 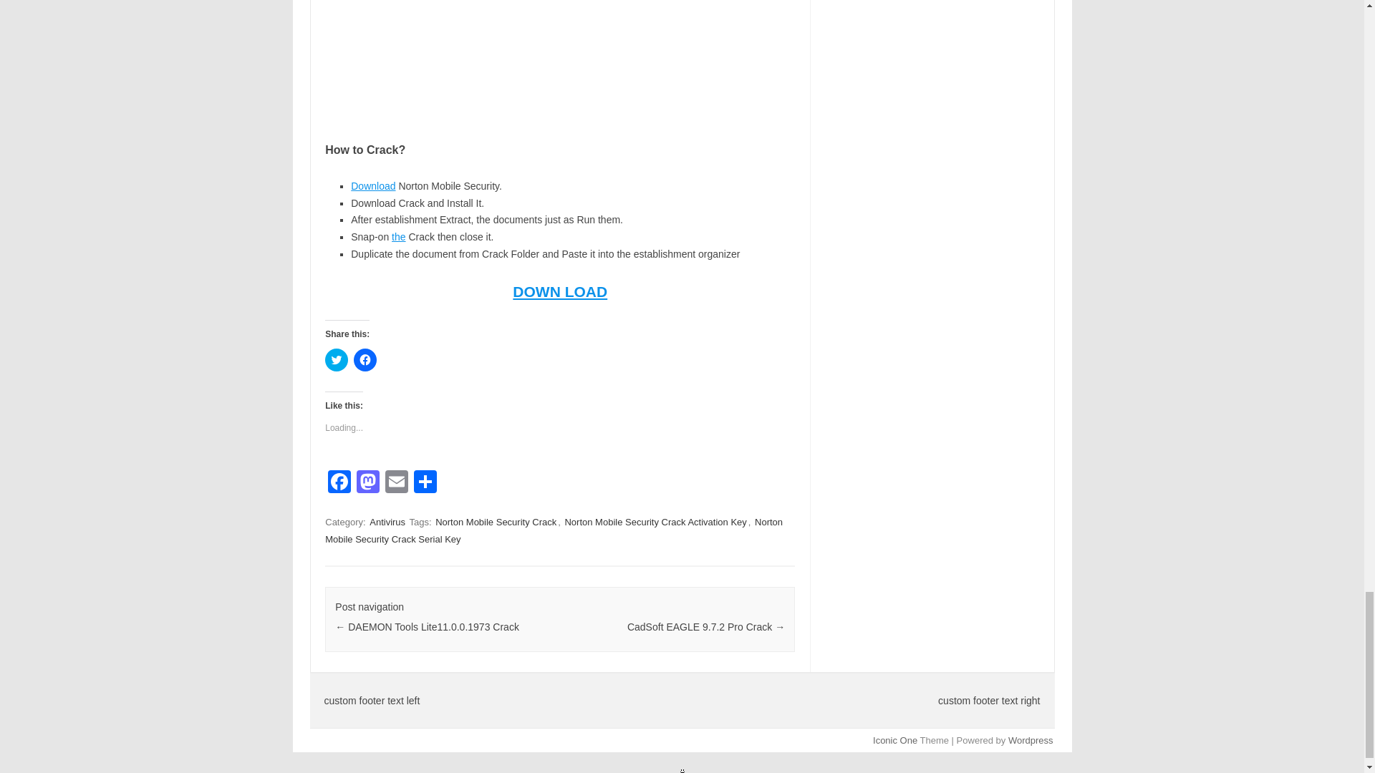 What do you see at coordinates (367, 483) in the screenshot?
I see `Mastodon` at bounding box center [367, 483].